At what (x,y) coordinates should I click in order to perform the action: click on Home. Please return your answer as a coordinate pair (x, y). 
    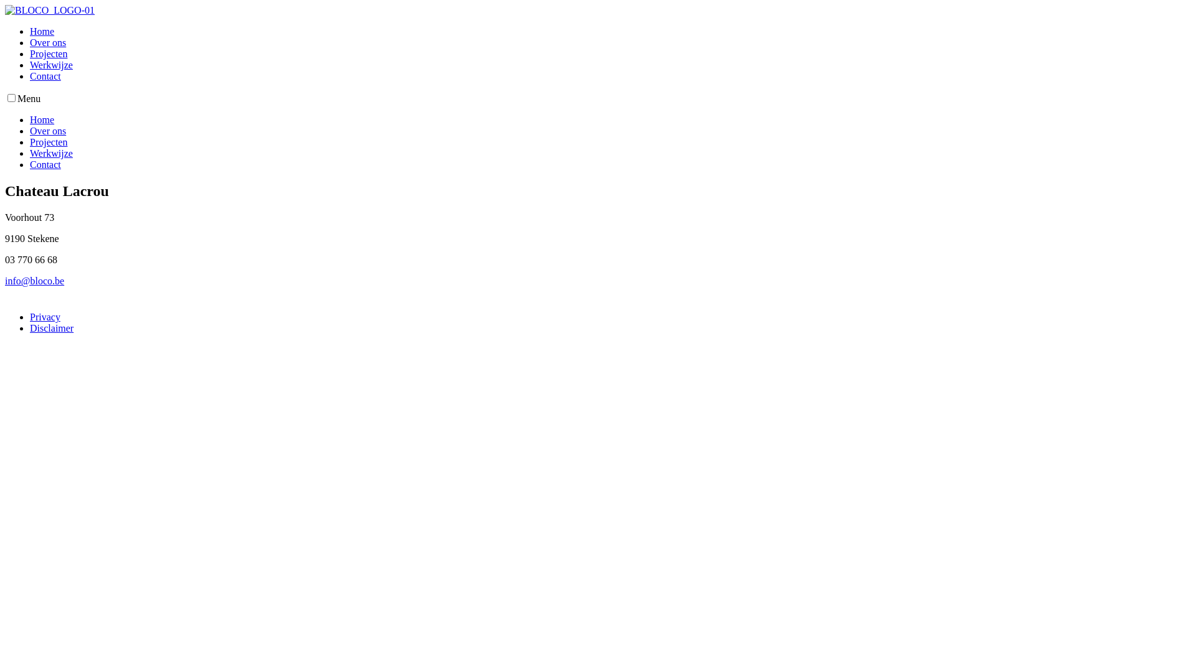
    Looking at the image, I should click on (42, 31).